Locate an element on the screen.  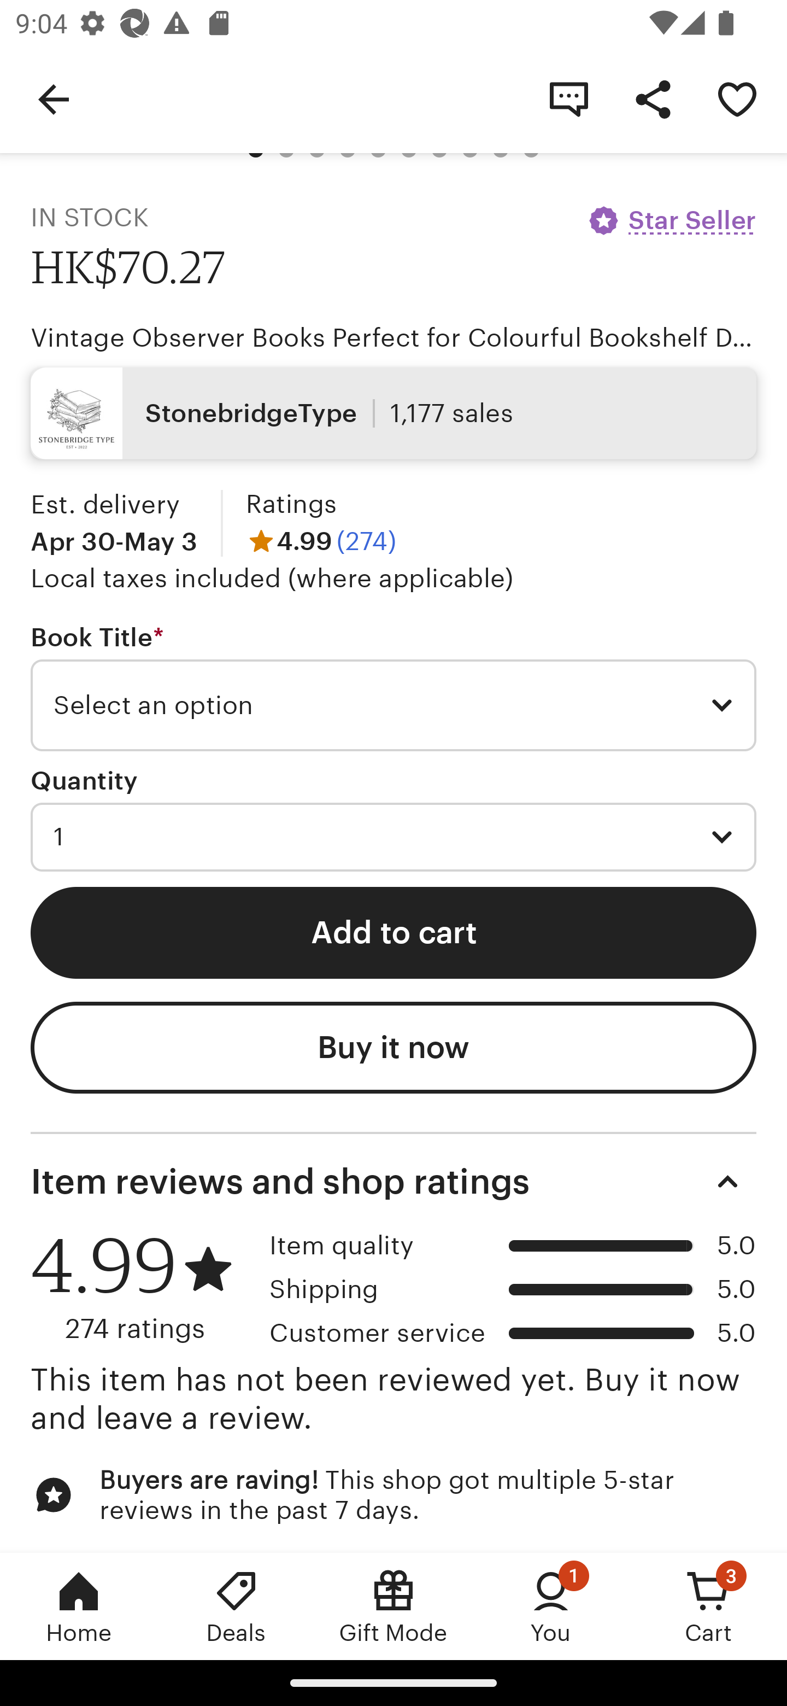
Select an option is located at coordinates (393, 705).